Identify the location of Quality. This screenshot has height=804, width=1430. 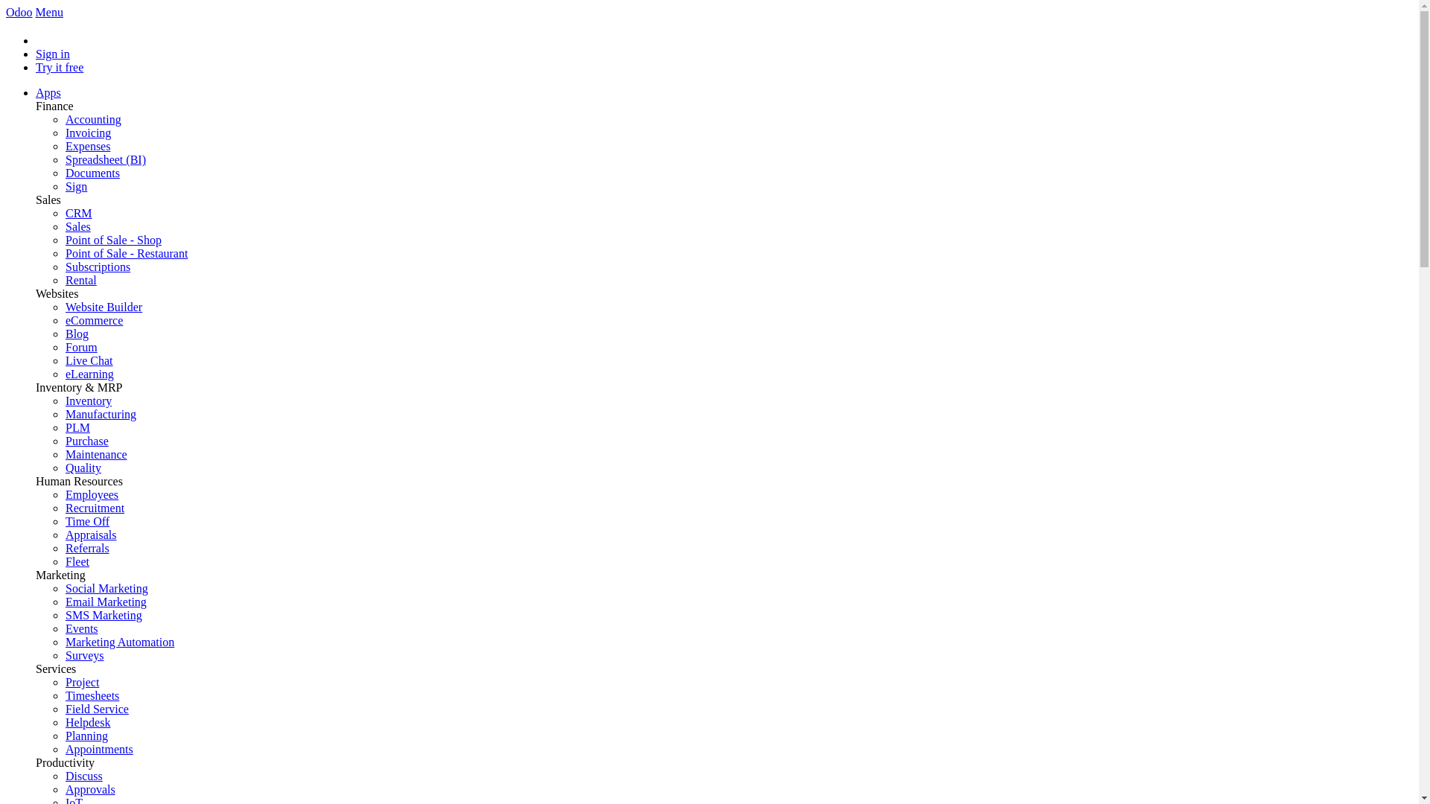
(83, 468).